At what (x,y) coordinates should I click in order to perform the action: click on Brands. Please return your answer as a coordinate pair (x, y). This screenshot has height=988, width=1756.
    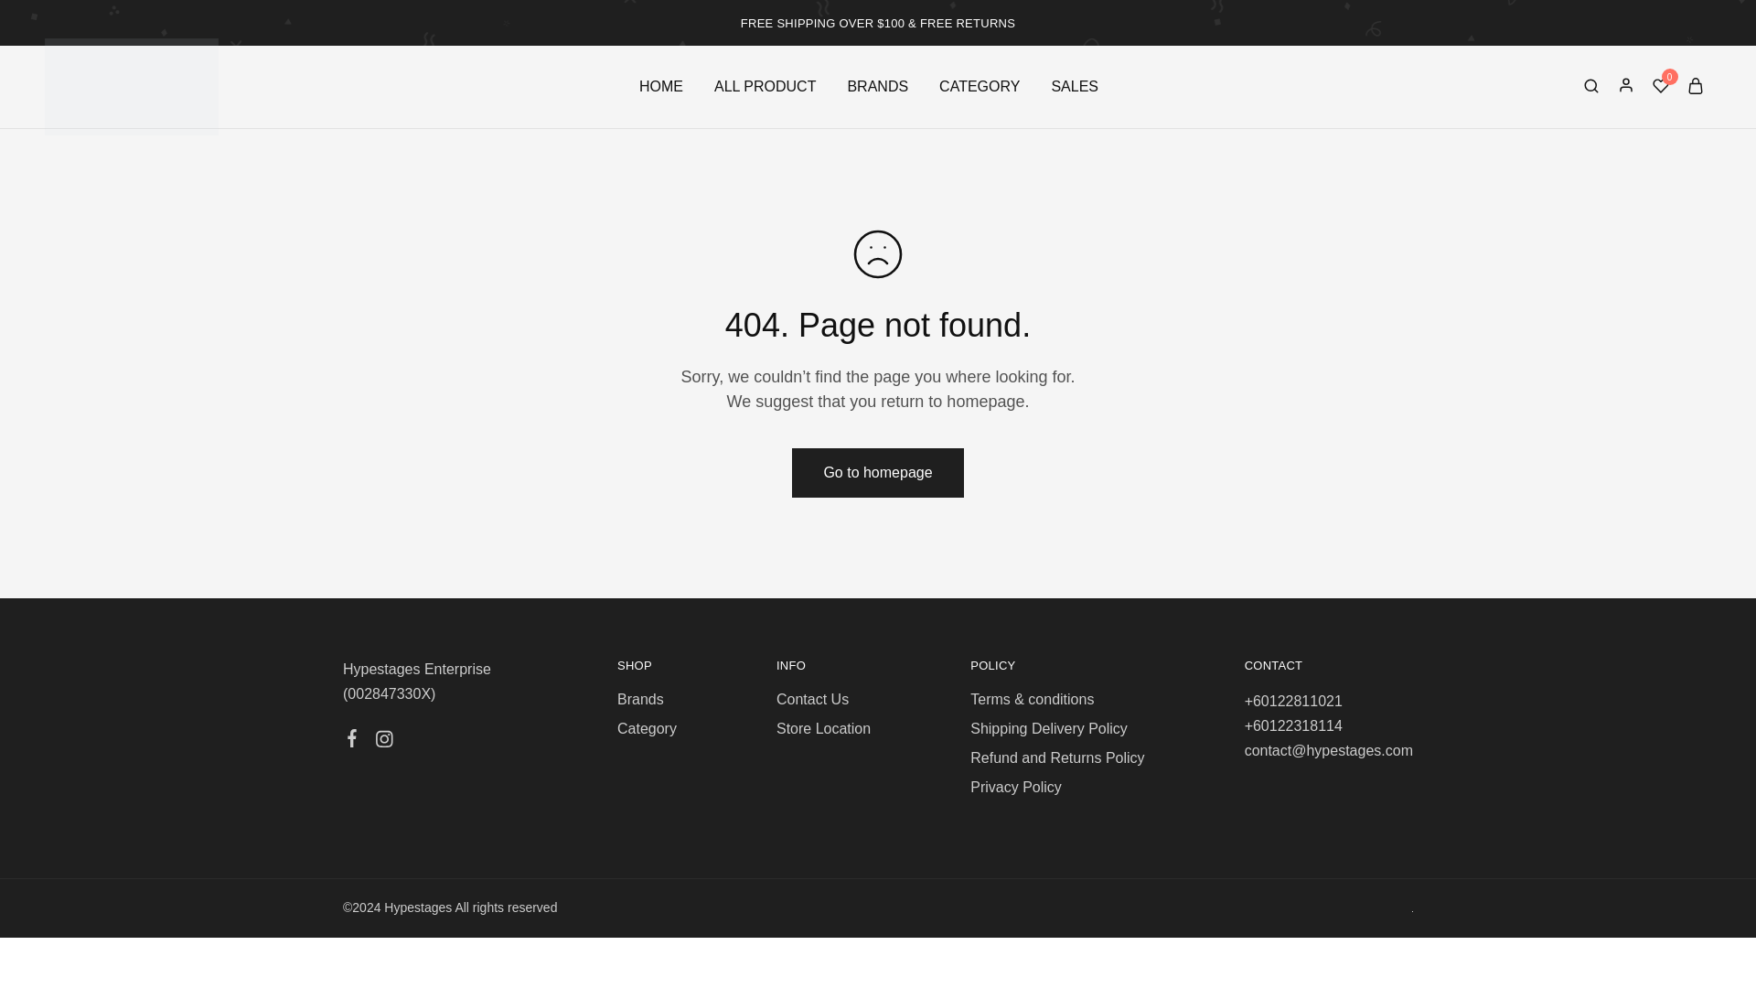
    Looking at the image, I should click on (640, 699).